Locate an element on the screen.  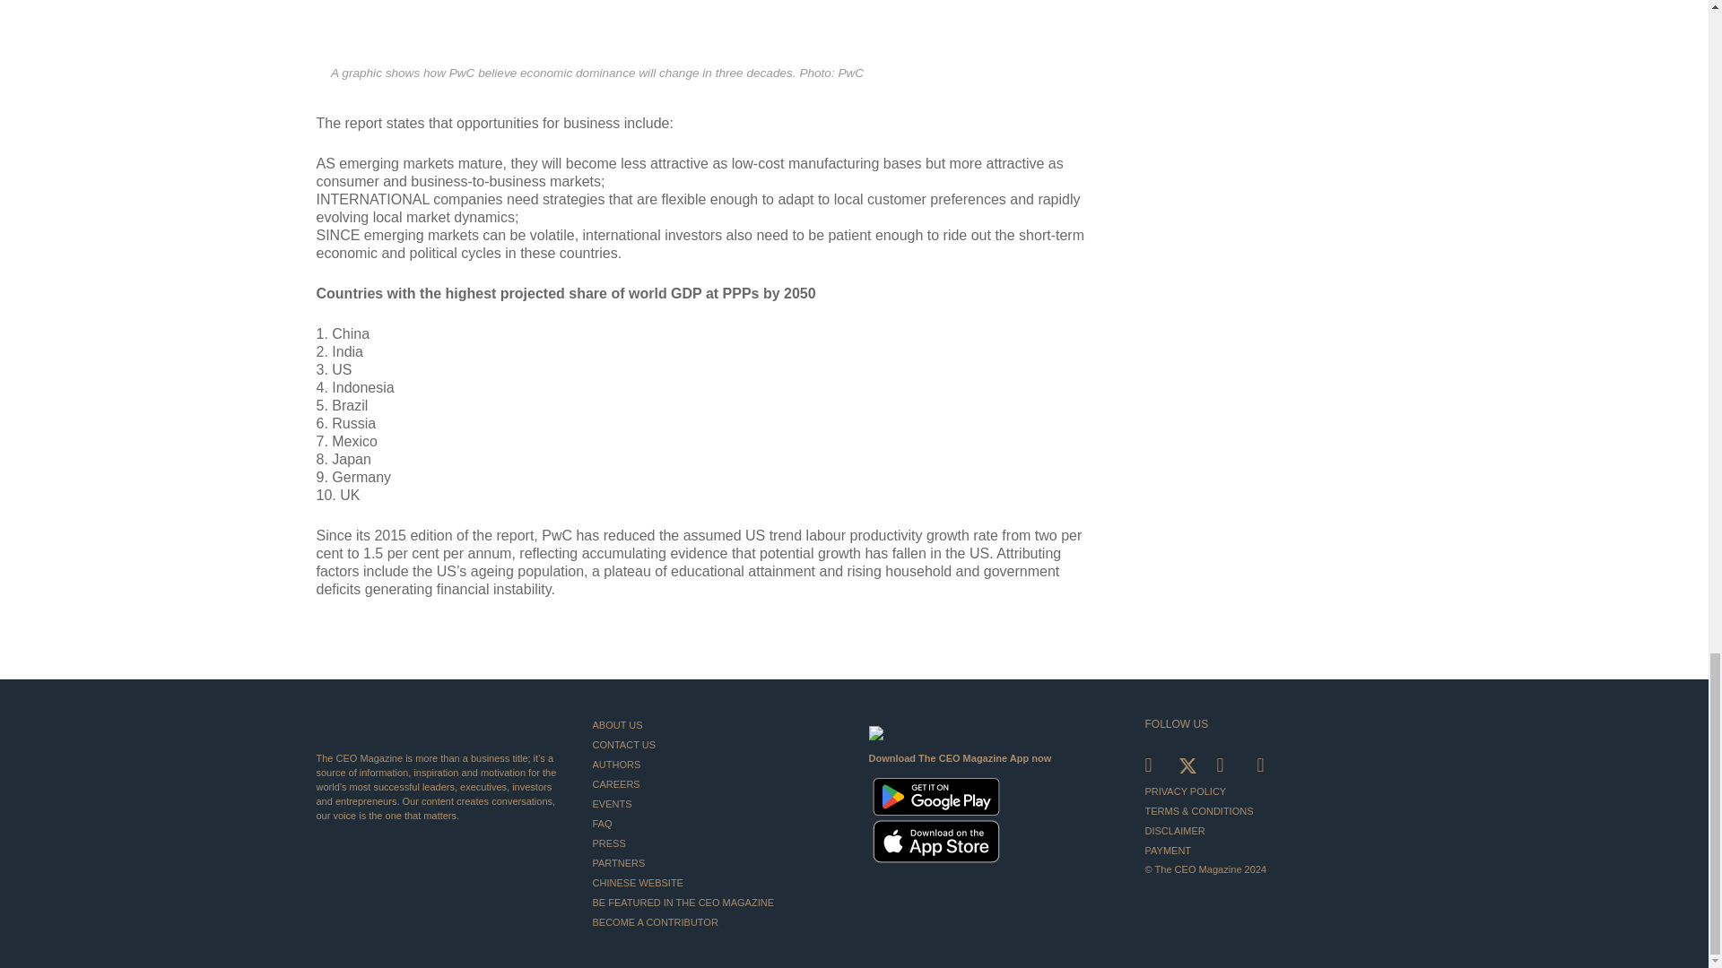
FAQ is located at coordinates (716, 823).